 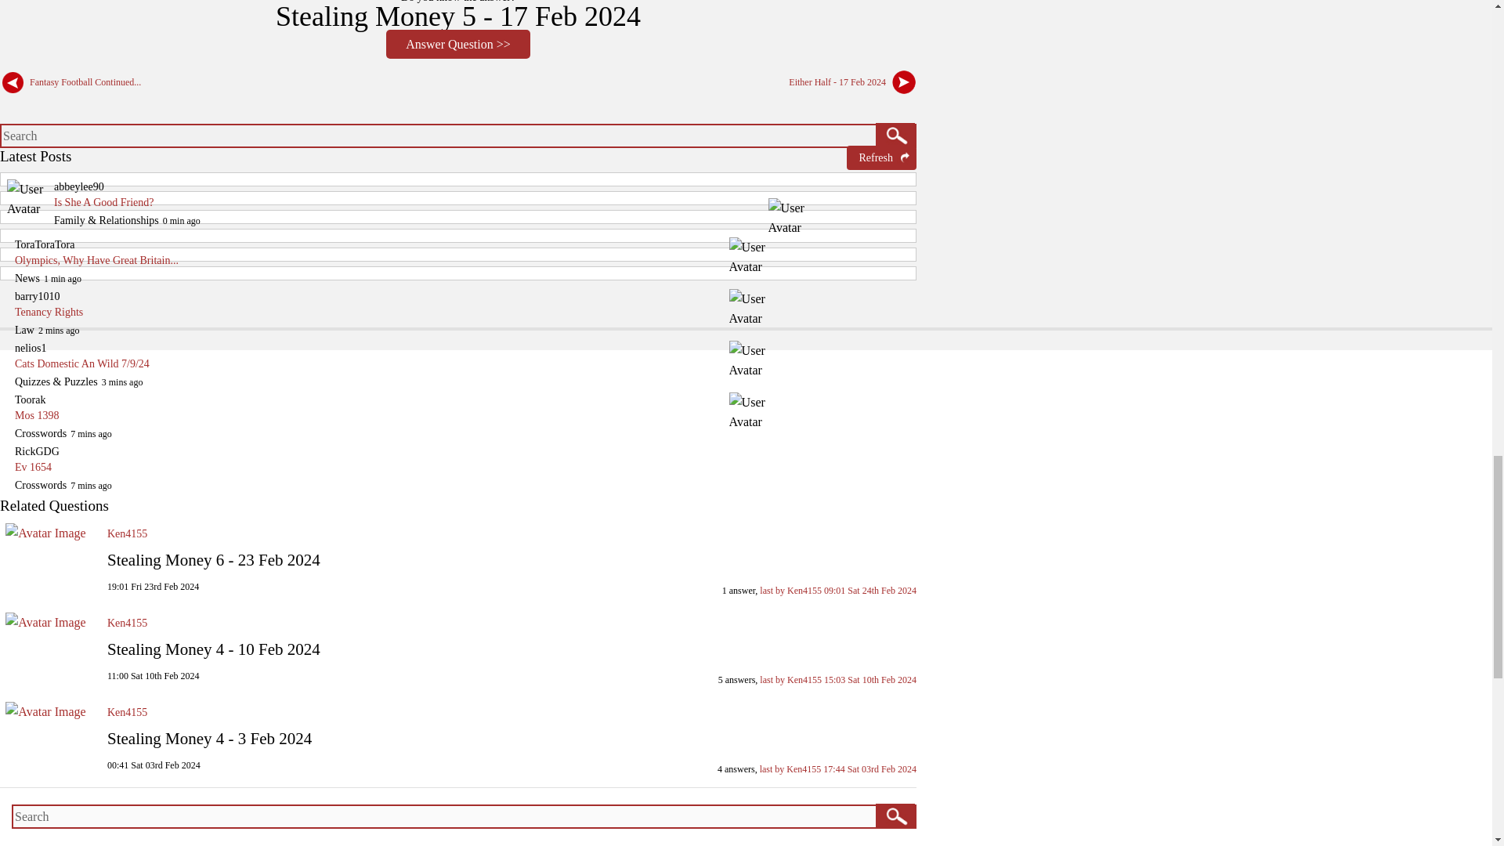 What do you see at coordinates (895, 134) in the screenshot?
I see `GO` at bounding box center [895, 134].